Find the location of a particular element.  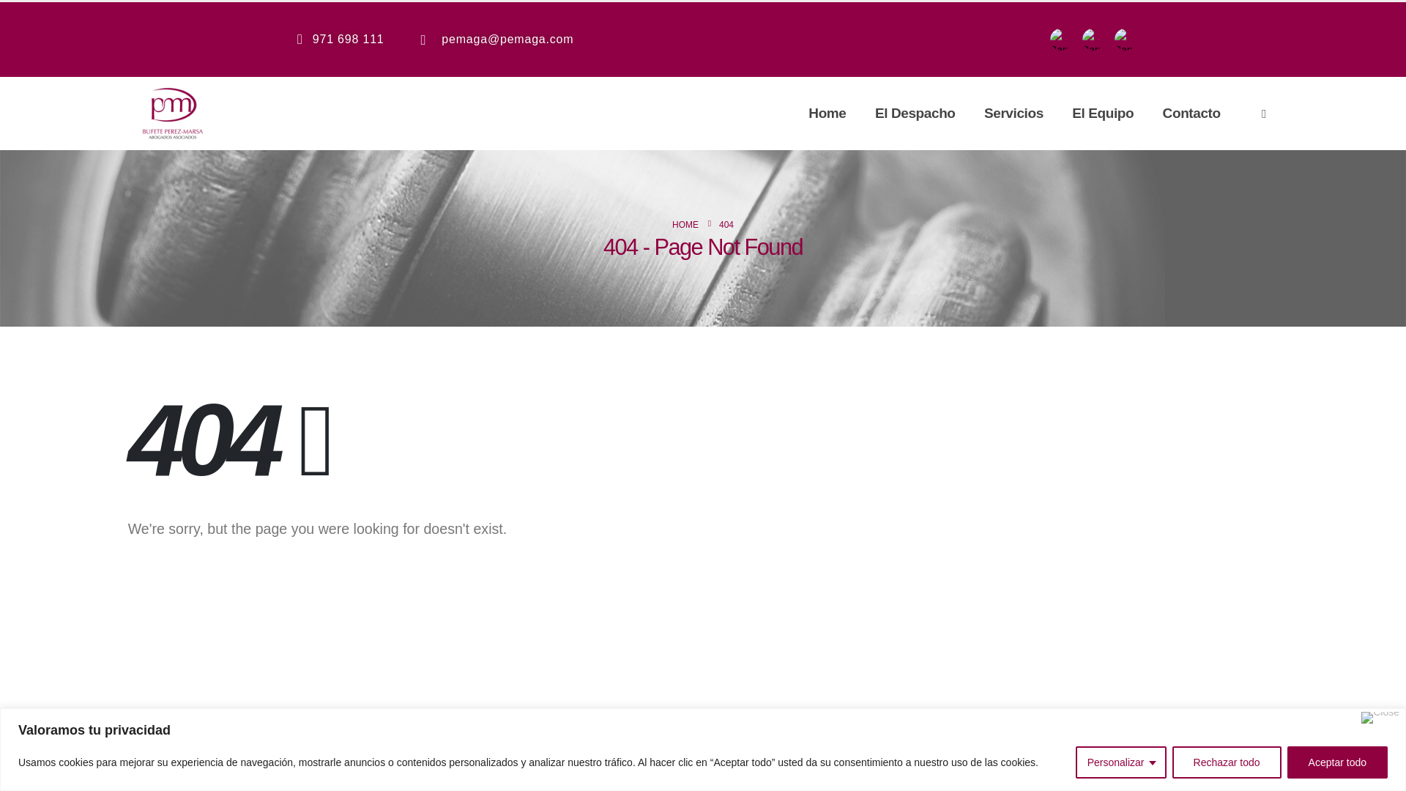

Esp flag is located at coordinates (1060, 40).